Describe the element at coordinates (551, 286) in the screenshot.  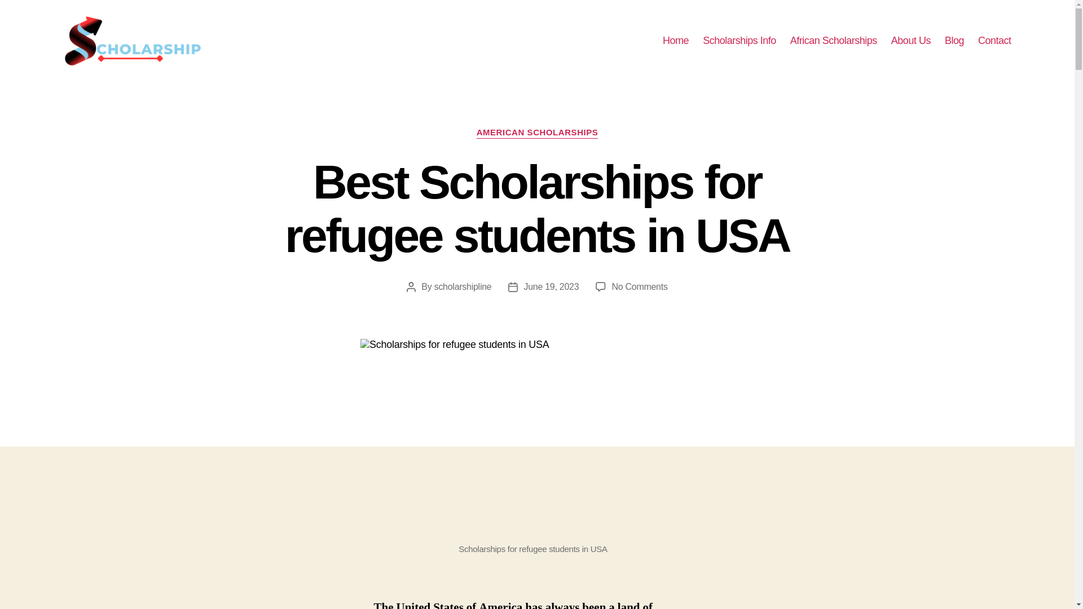
I see `AMERICAN SCHOLARSHIPS` at that location.